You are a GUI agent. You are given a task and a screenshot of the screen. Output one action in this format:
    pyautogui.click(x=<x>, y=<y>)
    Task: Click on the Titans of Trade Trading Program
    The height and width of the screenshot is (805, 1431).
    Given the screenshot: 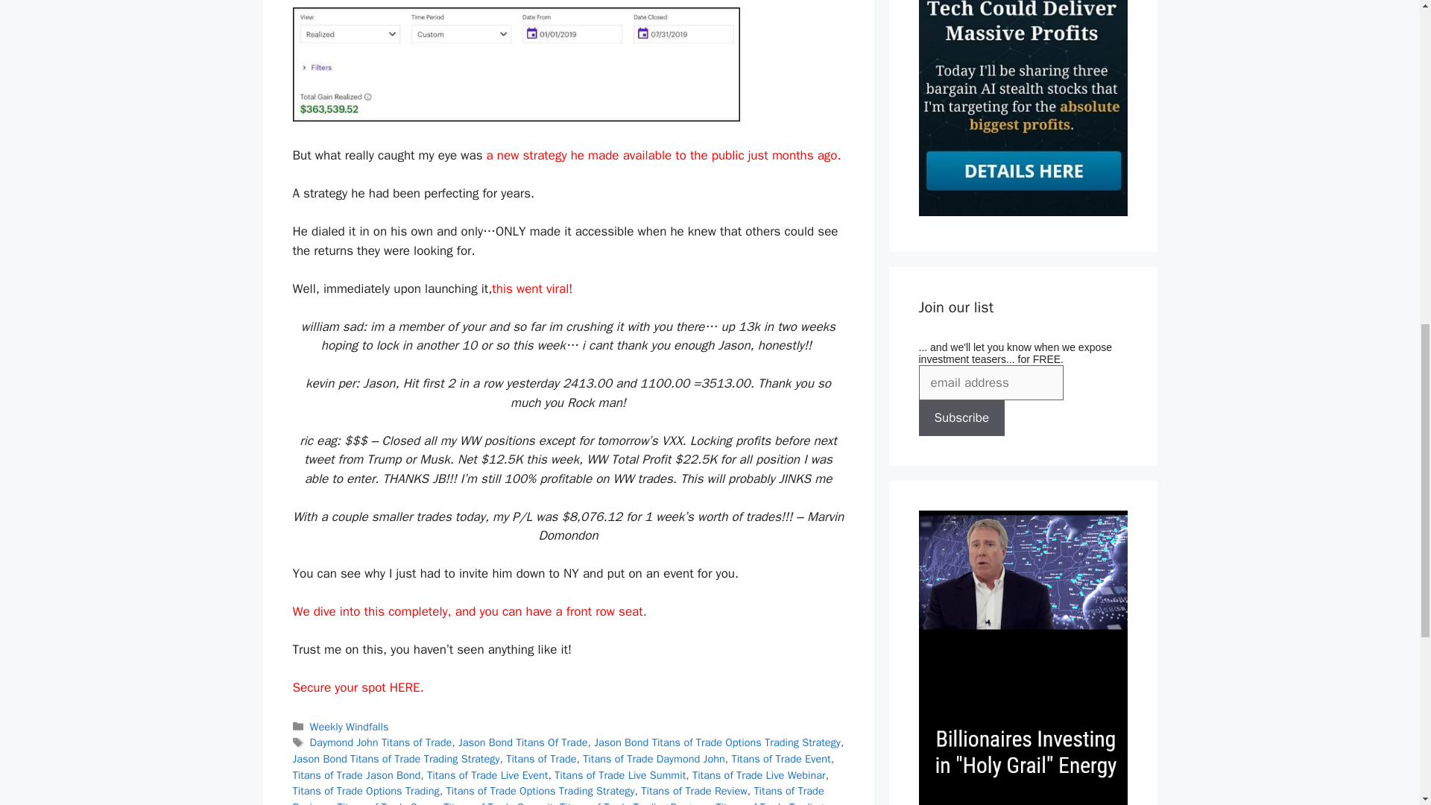 What is the action you would take?
    pyautogui.click(x=634, y=802)
    